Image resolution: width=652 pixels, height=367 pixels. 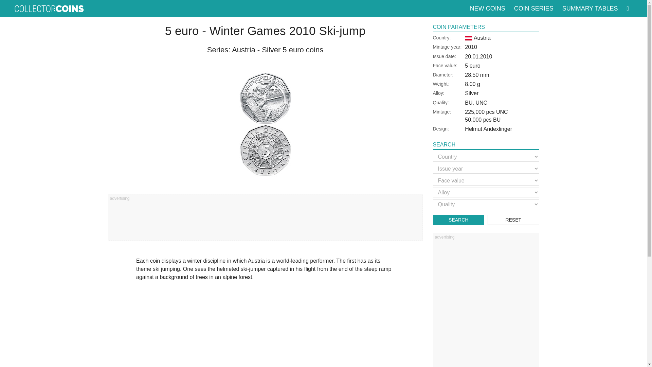 I want to click on 2010, so click(x=471, y=47).